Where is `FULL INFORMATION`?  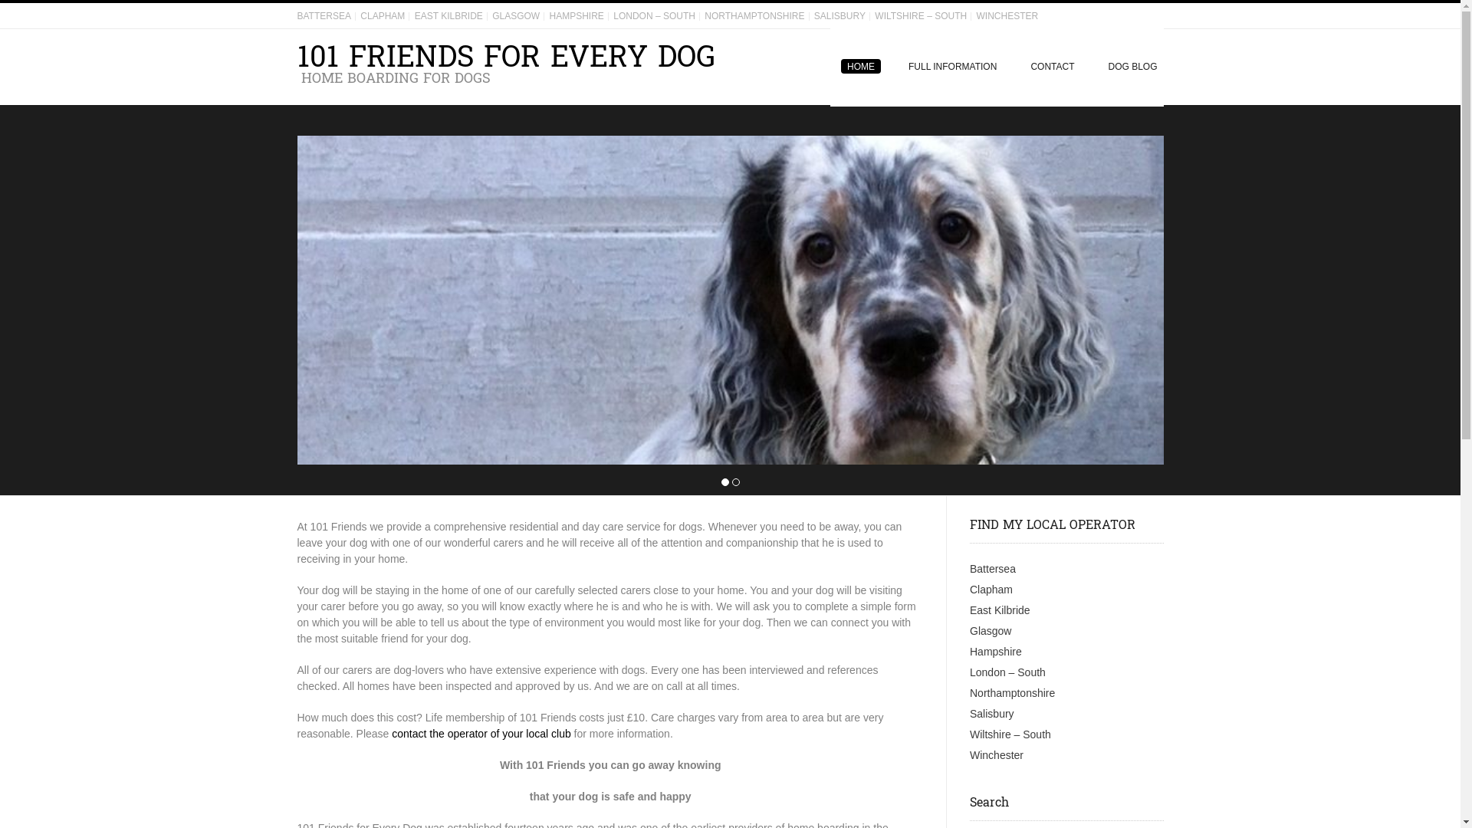
FULL INFORMATION is located at coordinates (952, 67).